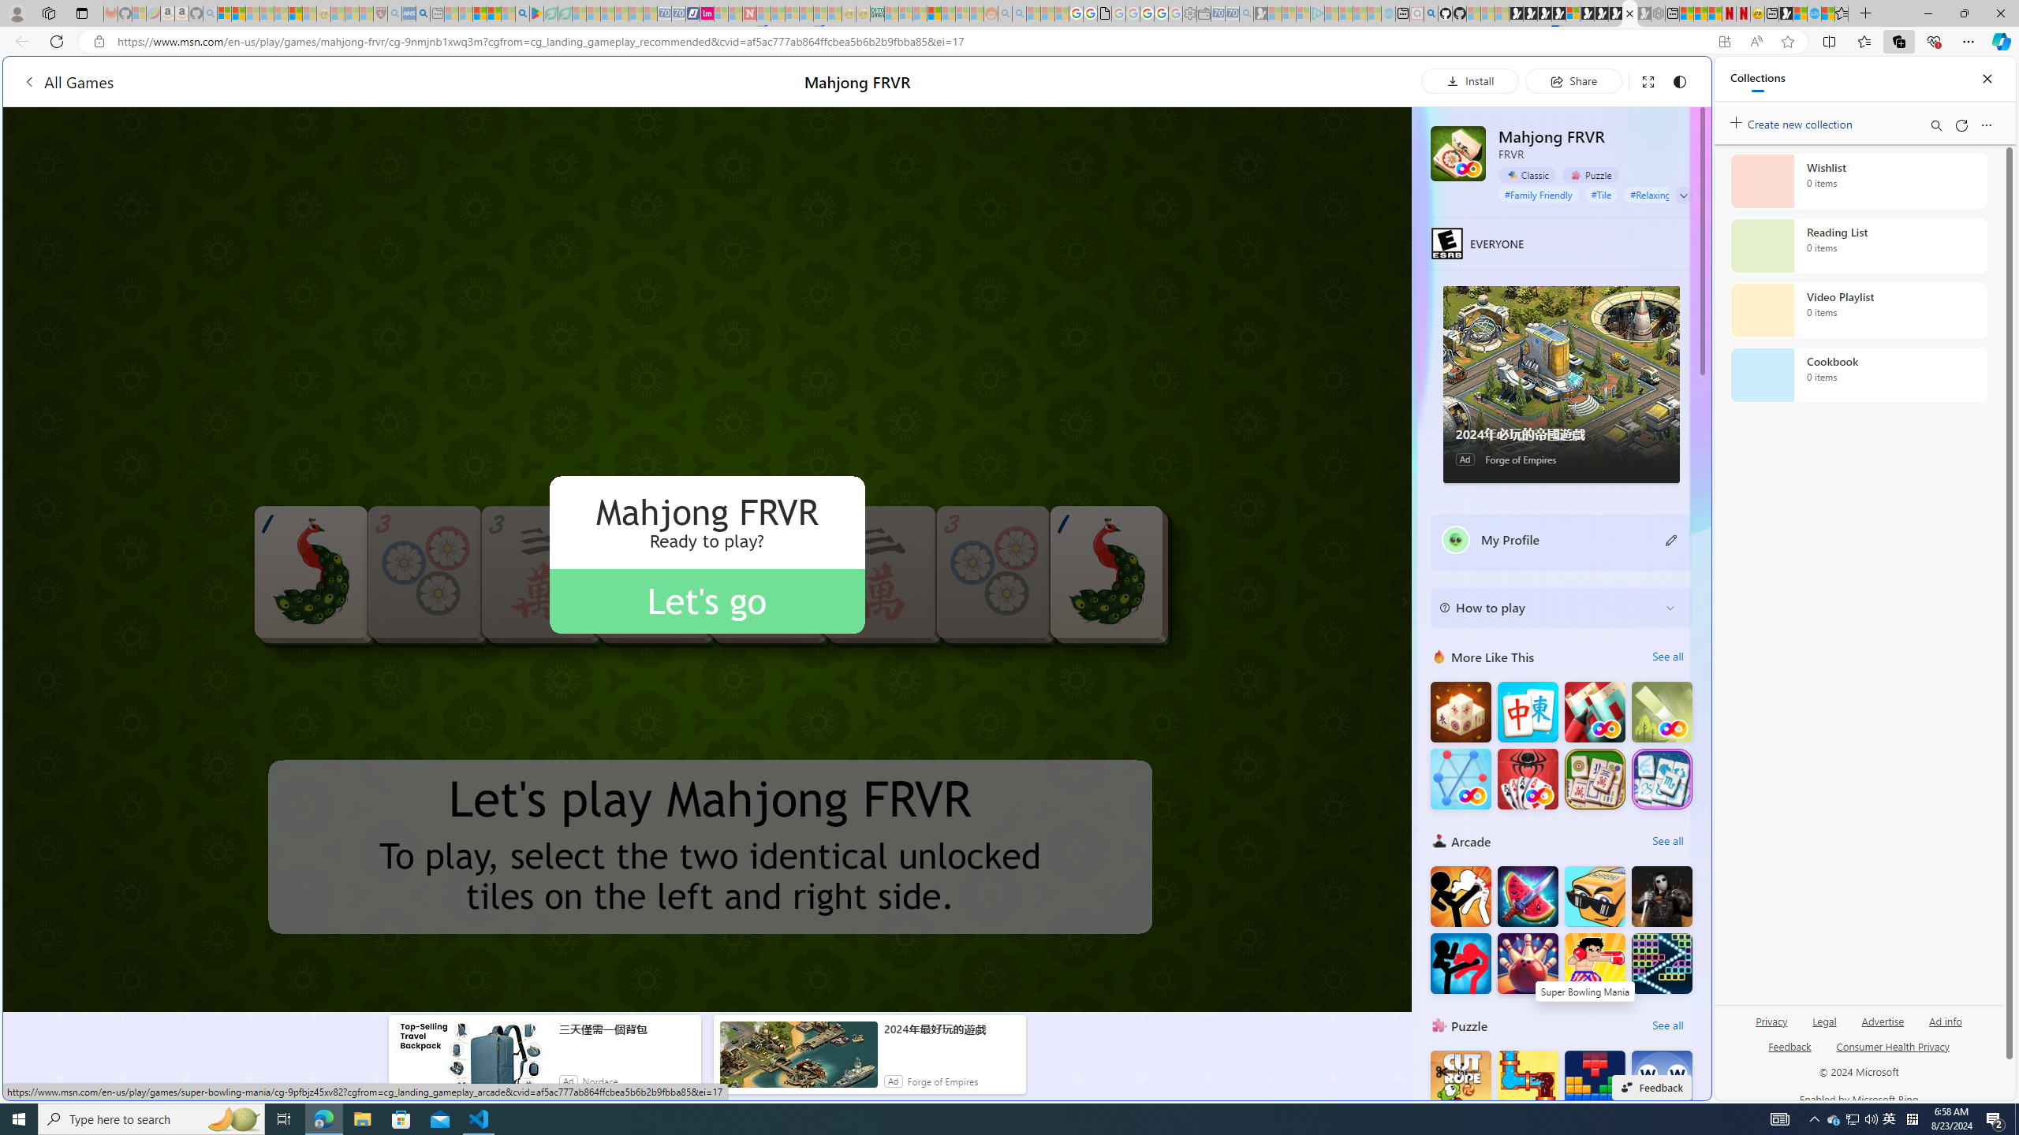 Image resolution: width=2019 pixels, height=1135 pixels. What do you see at coordinates (1439, 840) in the screenshot?
I see `Arcade` at bounding box center [1439, 840].